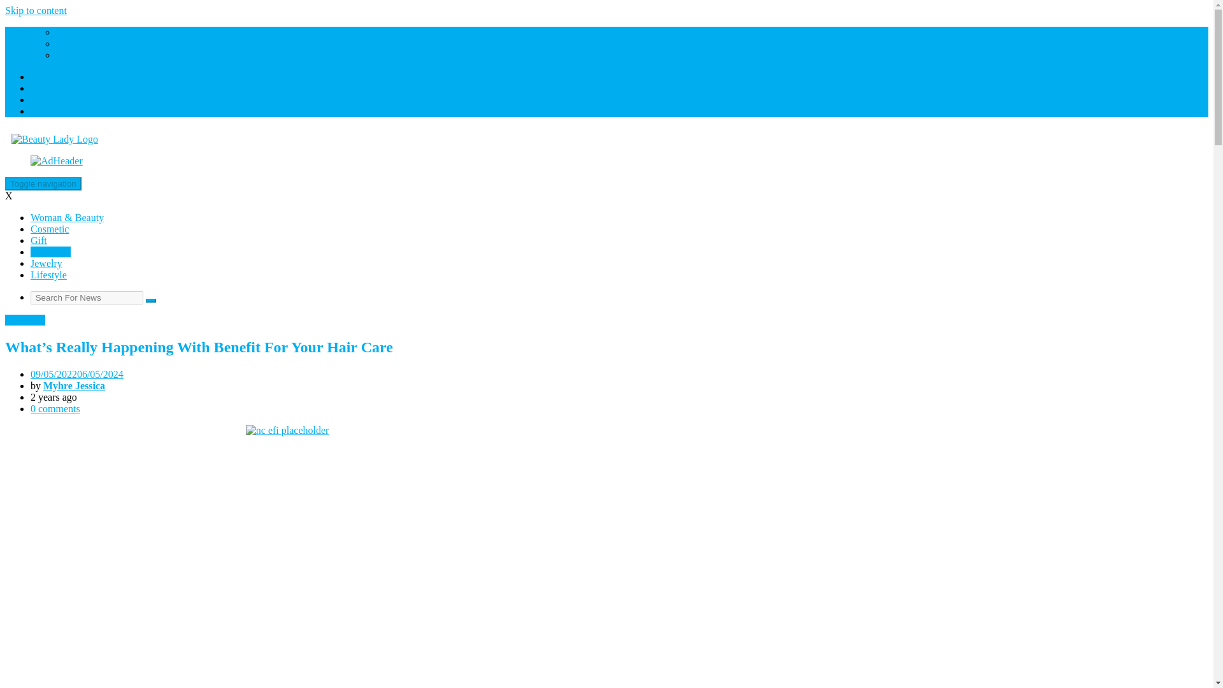  I want to click on Contact Us, so click(79, 32).